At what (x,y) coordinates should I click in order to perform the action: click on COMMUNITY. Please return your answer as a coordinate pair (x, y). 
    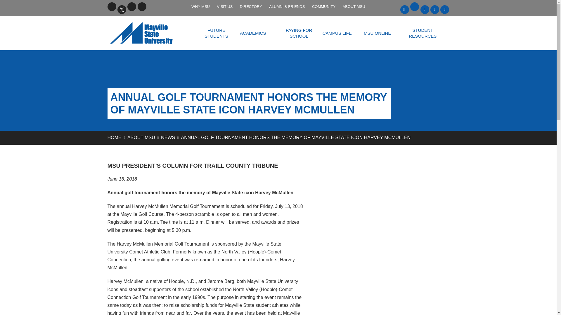
    Looking at the image, I should click on (323, 6).